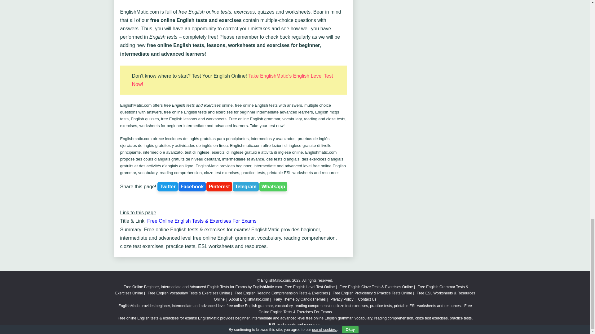 This screenshot has width=595, height=334. I want to click on Pinterest, so click(219, 186).